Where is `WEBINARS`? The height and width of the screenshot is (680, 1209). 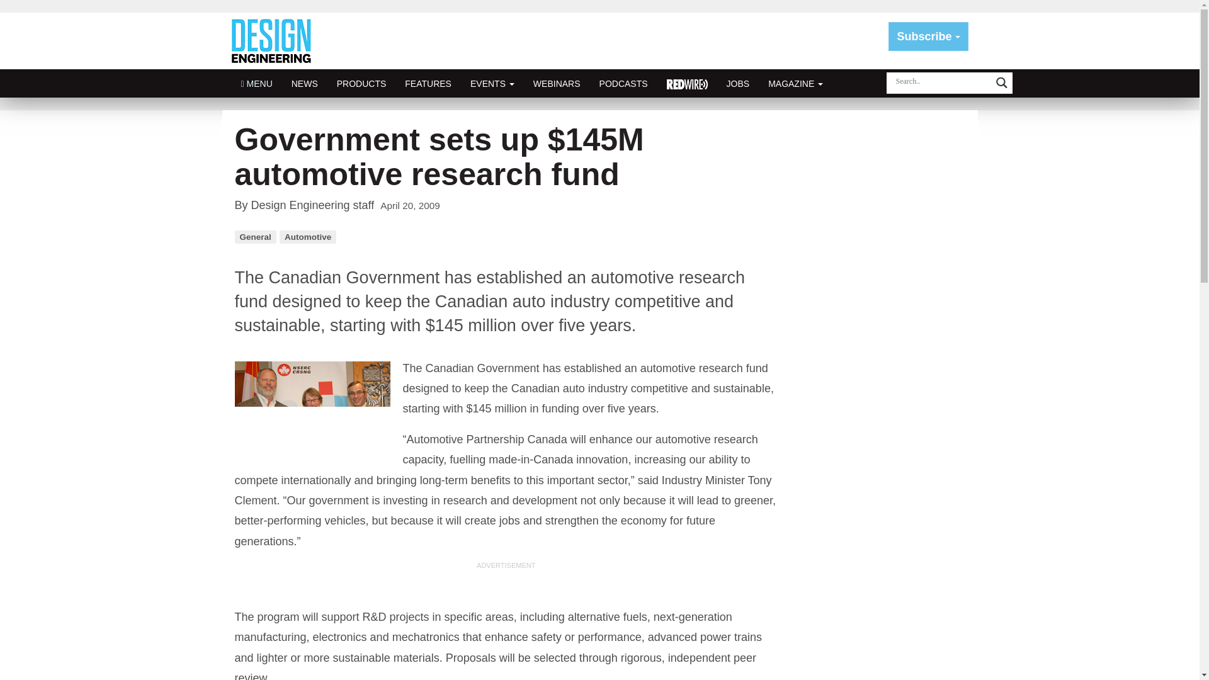 WEBINARS is located at coordinates (557, 83).